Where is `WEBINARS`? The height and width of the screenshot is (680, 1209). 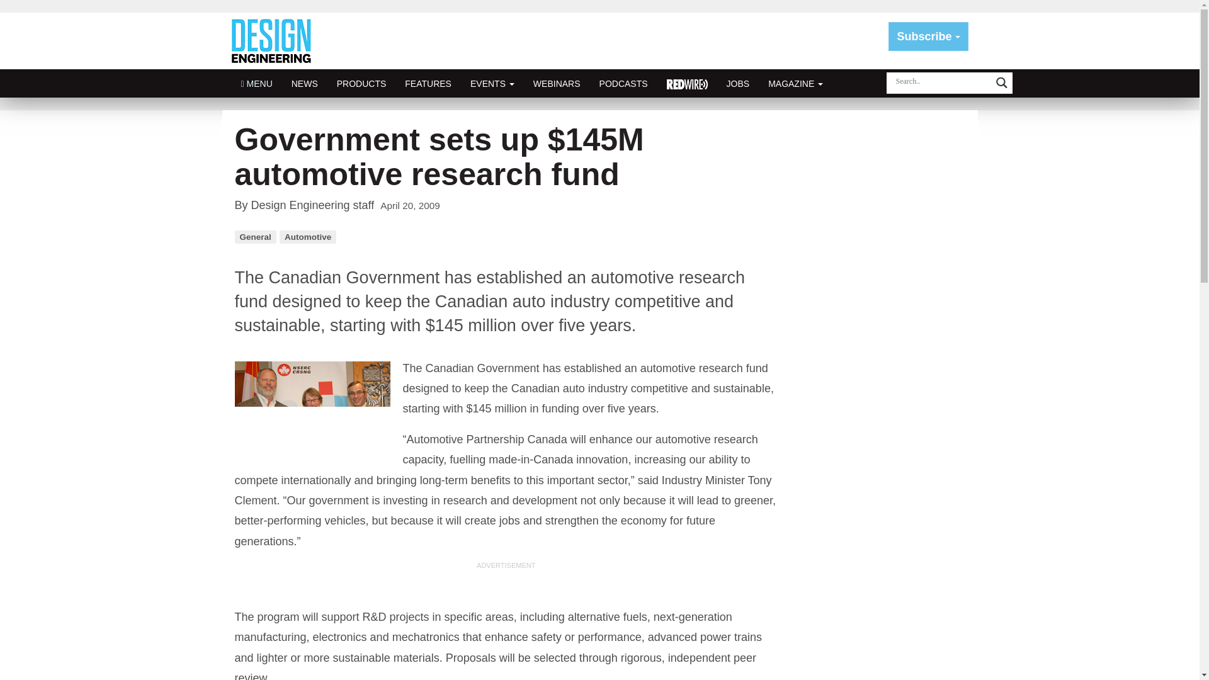 WEBINARS is located at coordinates (557, 83).